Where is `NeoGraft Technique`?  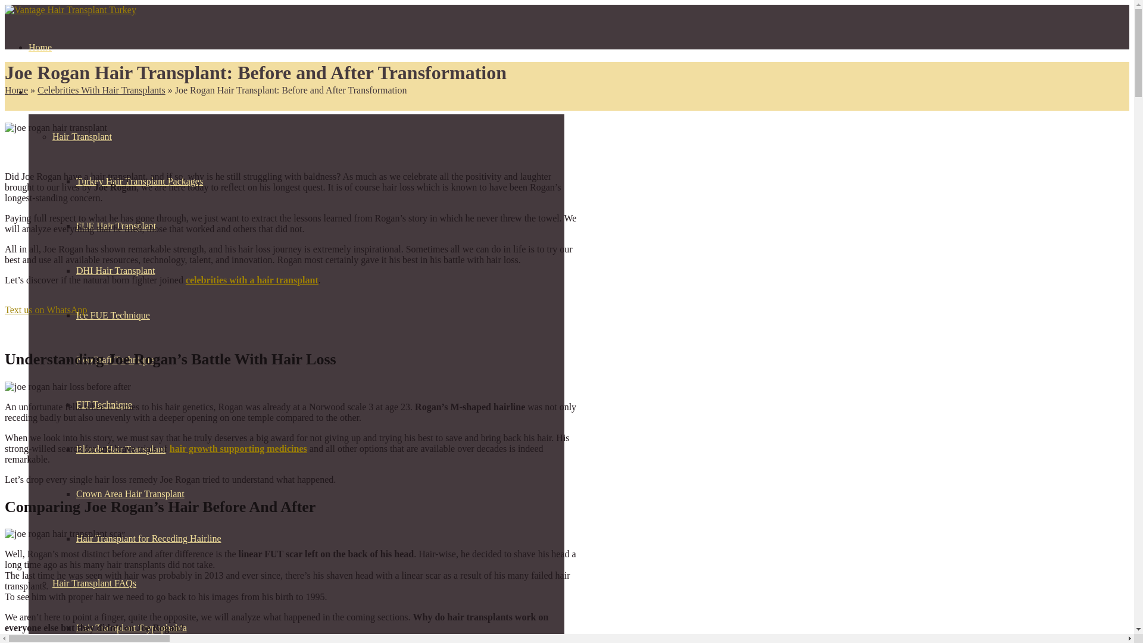 NeoGraft Technique is located at coordinates (115, 360).